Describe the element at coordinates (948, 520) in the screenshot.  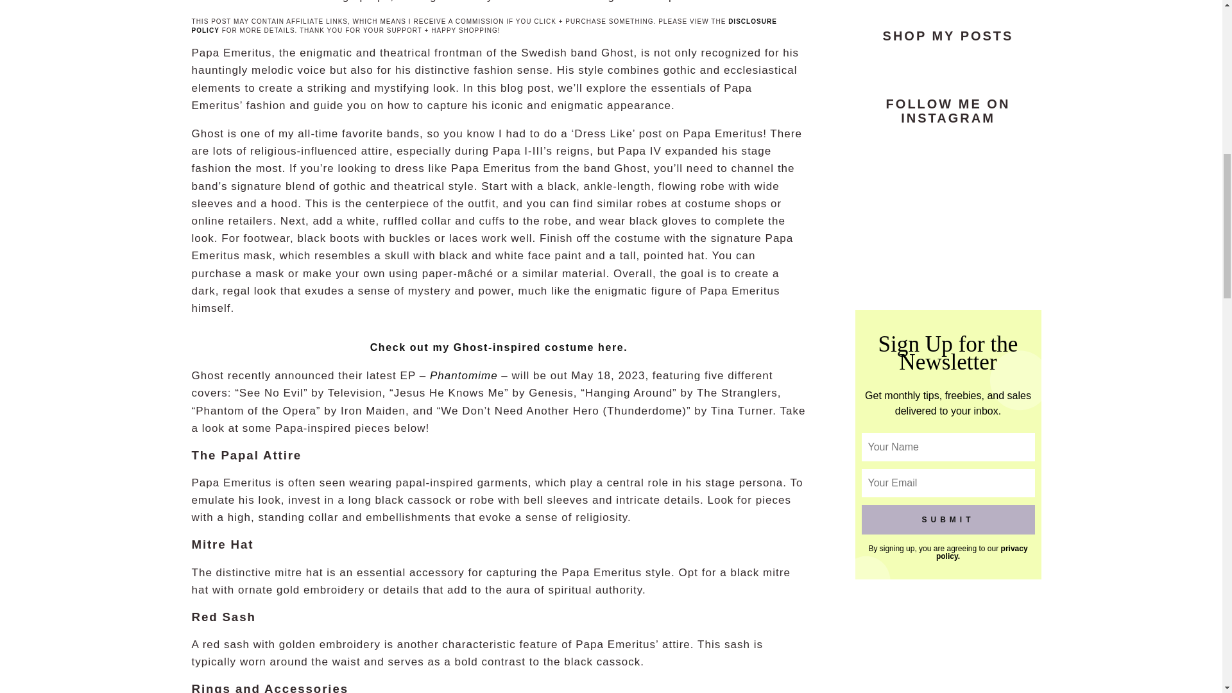
I see `Submit` at that location.